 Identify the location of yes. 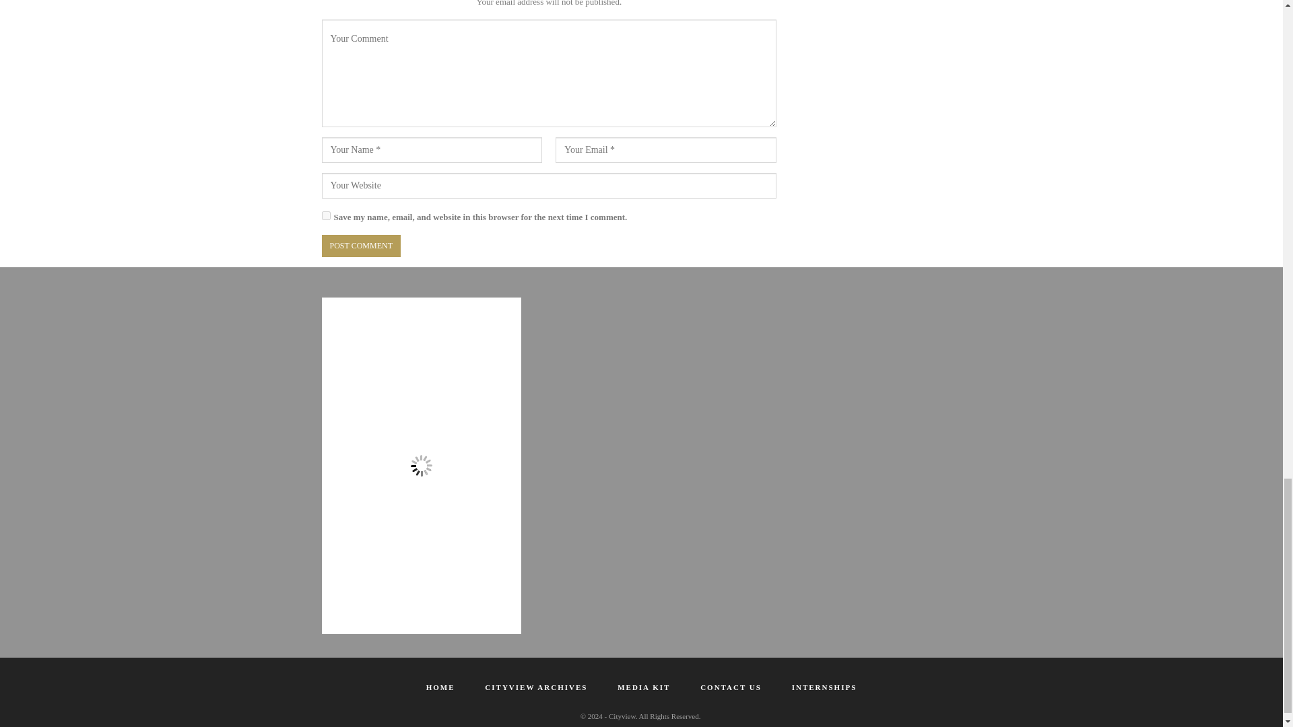
(326, 215).